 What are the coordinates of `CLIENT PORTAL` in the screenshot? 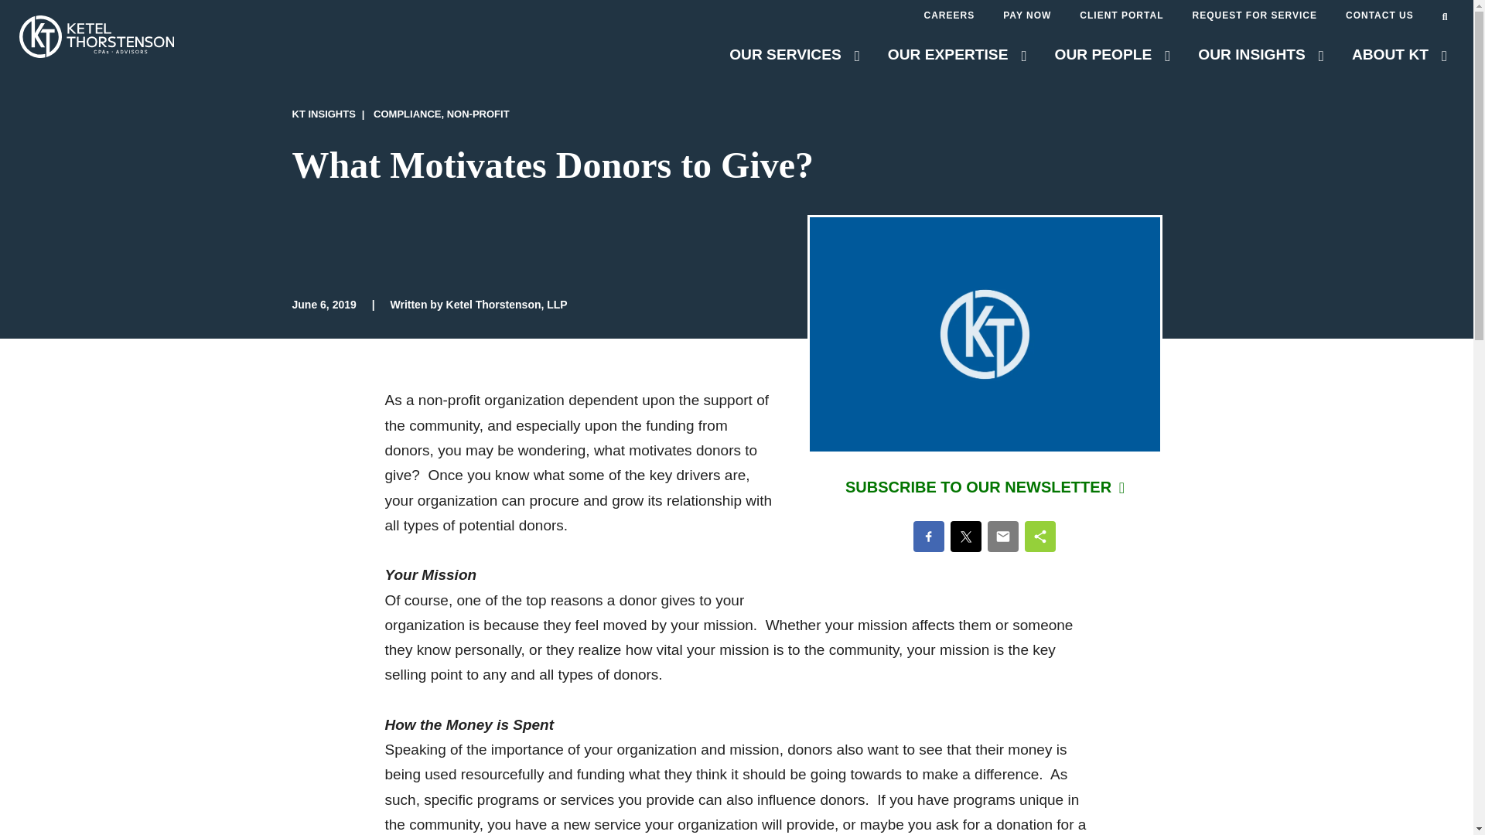 It's located at (1121, 15).